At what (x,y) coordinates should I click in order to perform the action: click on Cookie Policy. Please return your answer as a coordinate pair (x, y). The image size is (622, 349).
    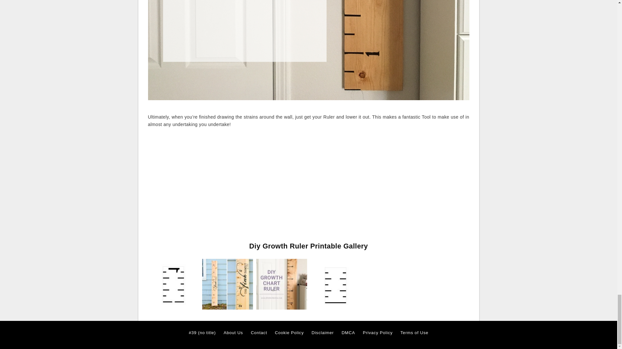
    Looking at the image, I should click on (289, 333).